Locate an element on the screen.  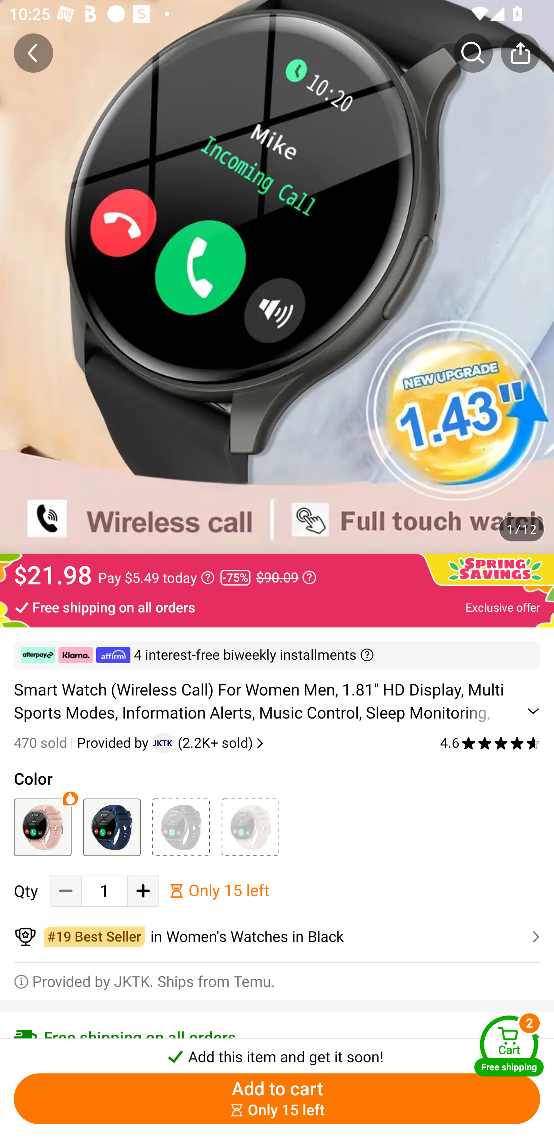
Cart Free shipping Cart is located at coordinates (509, 1046).